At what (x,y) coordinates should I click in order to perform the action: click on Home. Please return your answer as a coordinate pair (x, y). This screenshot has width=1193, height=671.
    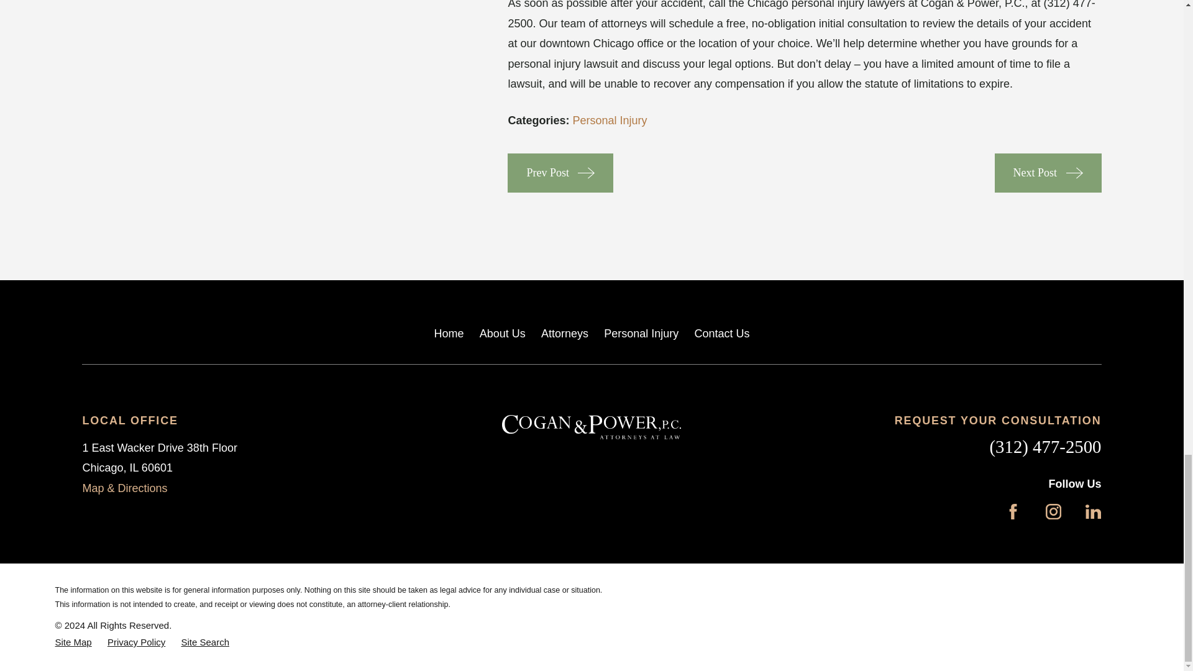
    Looking at the image, I should click on (592, 427).